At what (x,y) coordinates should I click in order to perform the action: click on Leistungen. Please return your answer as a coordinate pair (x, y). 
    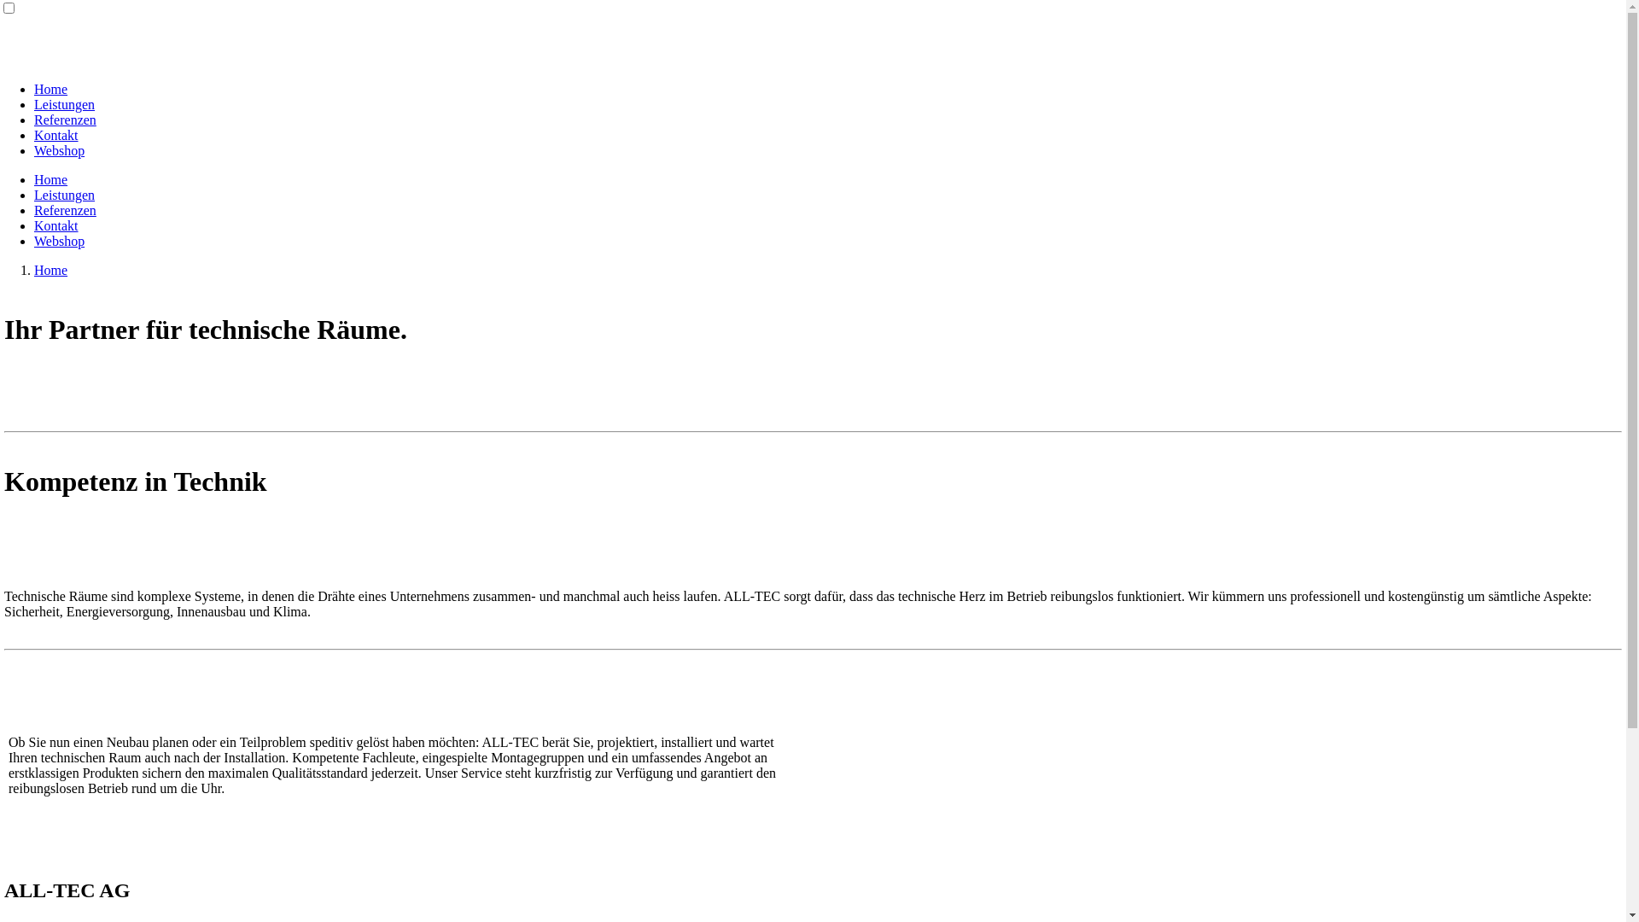
    Looking at the image, I should click on (65, 195).